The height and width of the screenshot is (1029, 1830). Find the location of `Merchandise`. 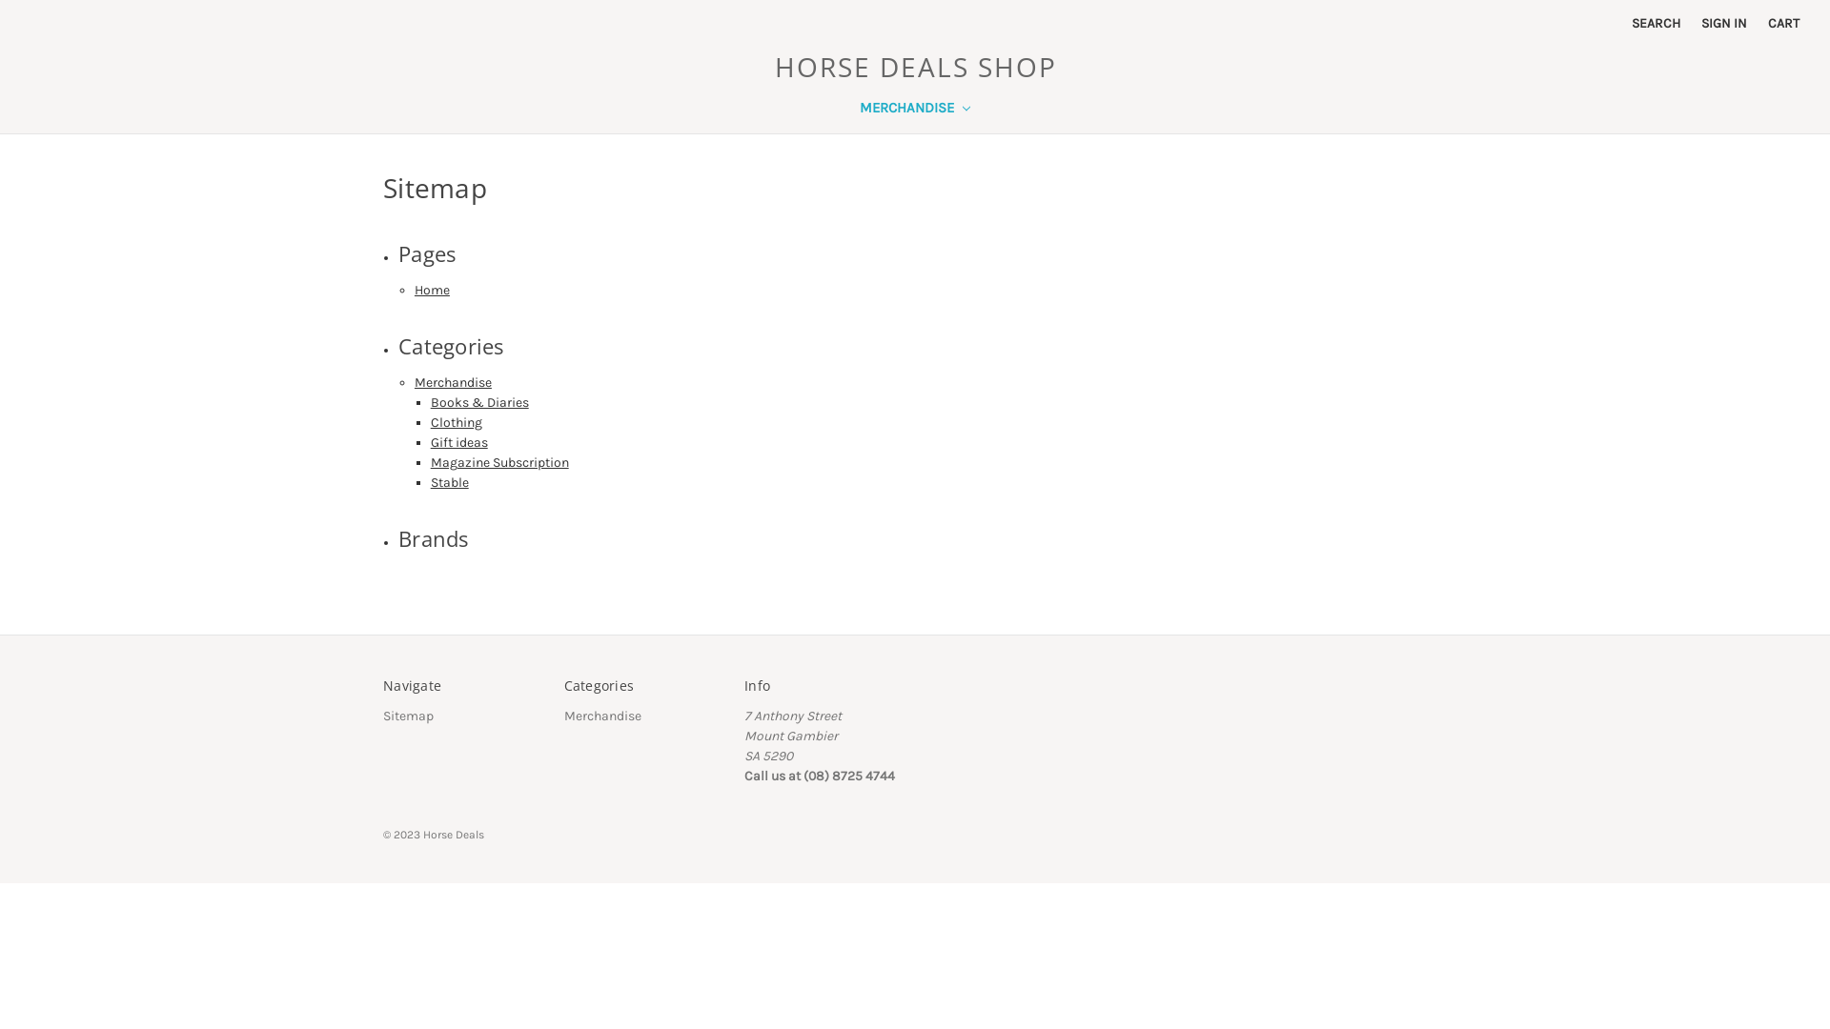

Merchandise is located at coordinates (454, 383).